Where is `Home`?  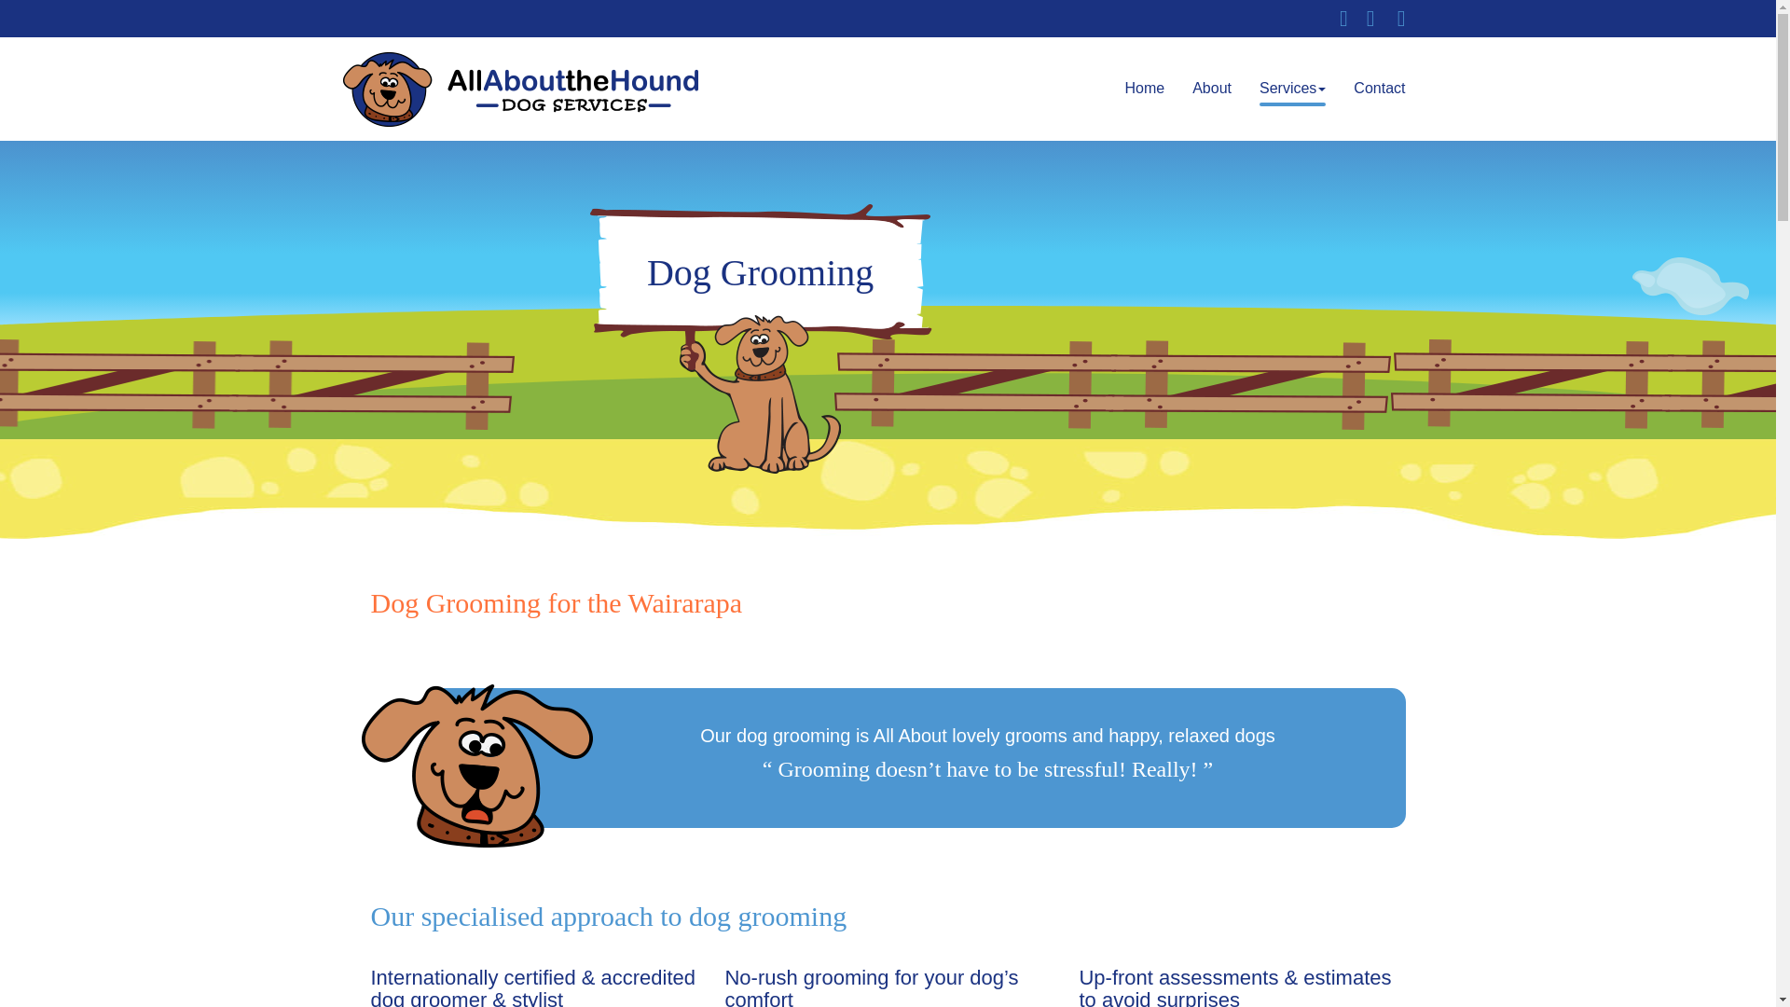 Home is located at coordinates (1143, 88).